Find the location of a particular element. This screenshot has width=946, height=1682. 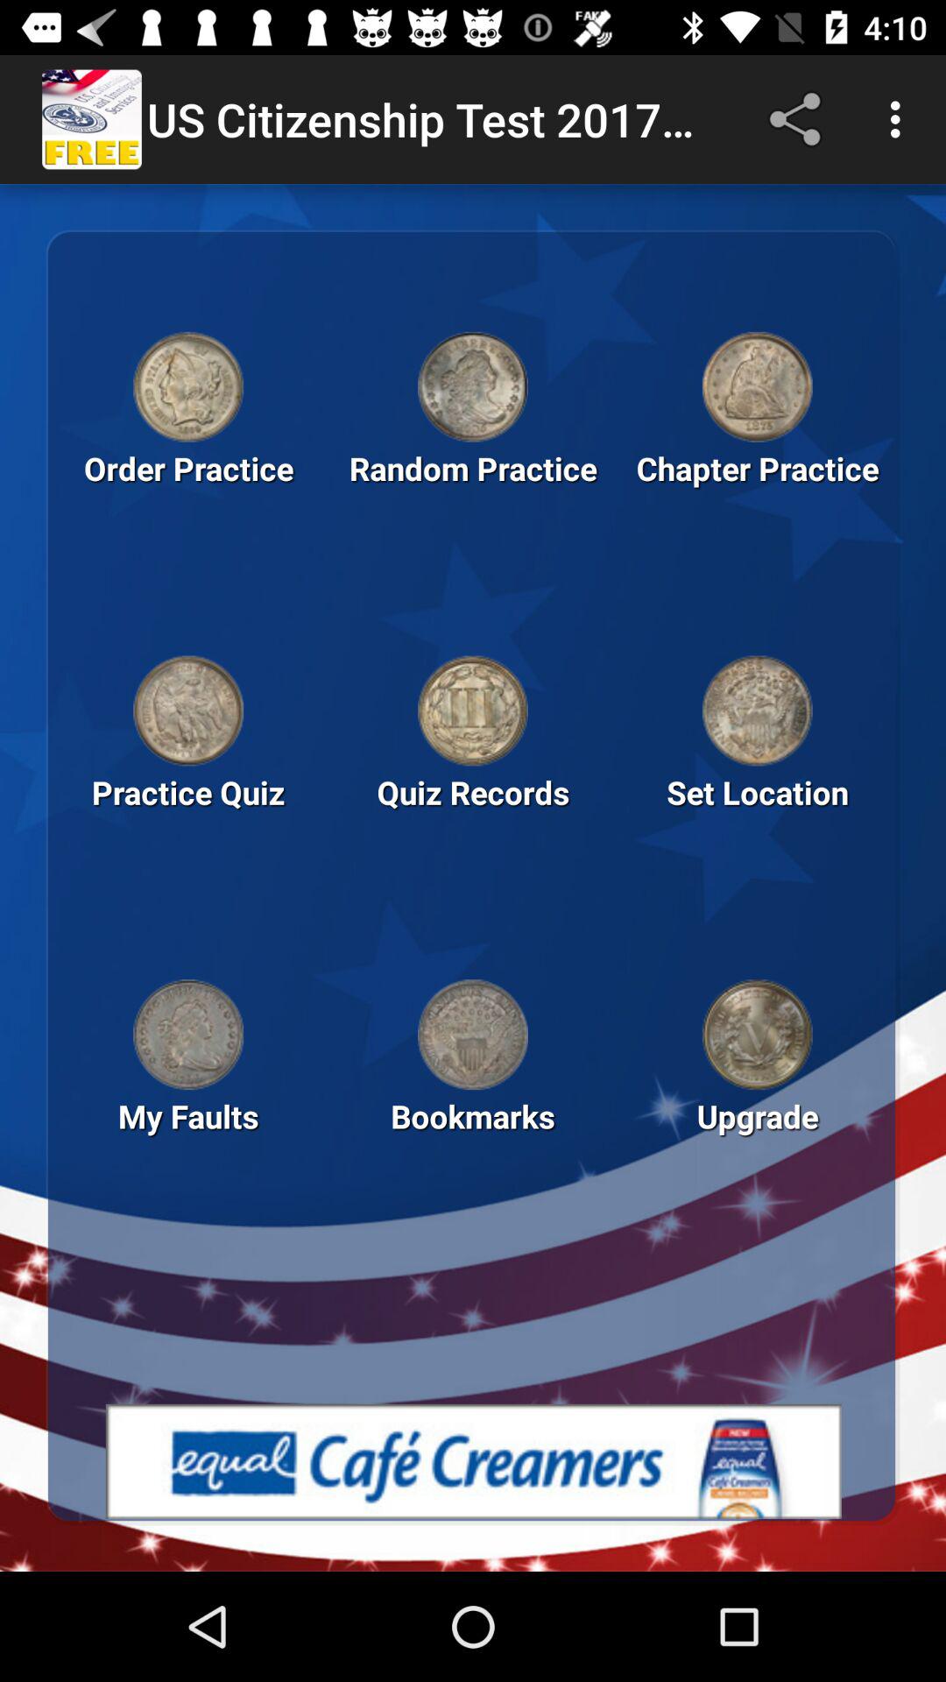

chapter practice is located at coordinates (757, 386).